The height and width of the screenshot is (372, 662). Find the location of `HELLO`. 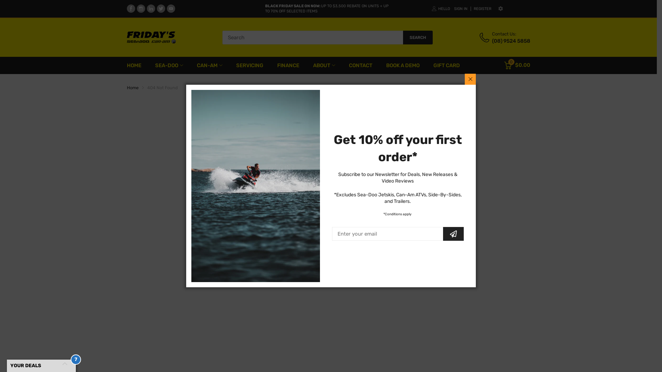

HELLO is located at coordinates (441, 9).